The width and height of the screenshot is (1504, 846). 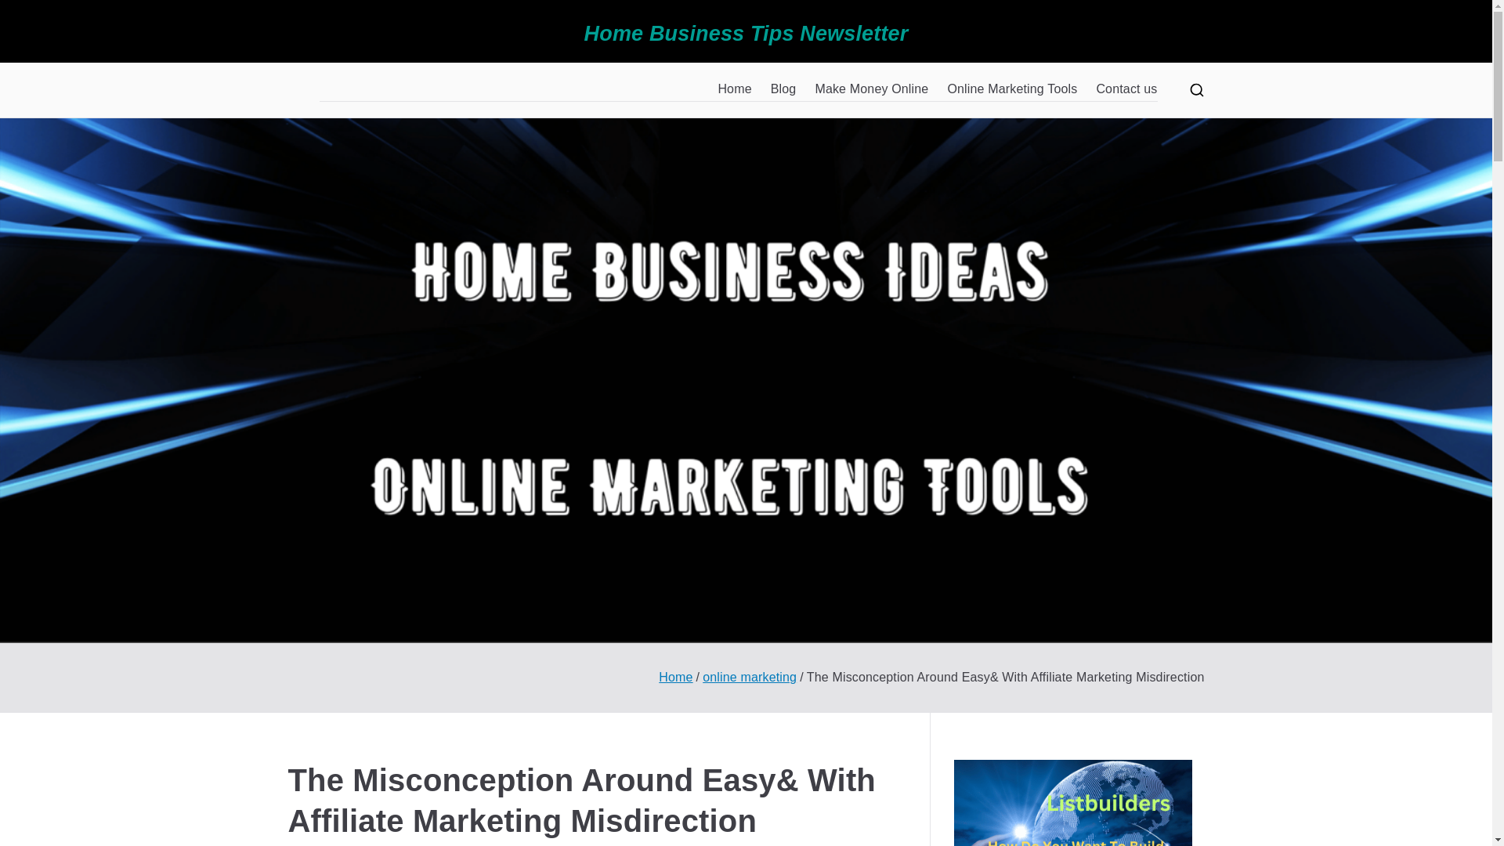 What do you see at coordinates (675, 677) in the screenshot?
I see `Home` at bounding box center [675, 677].